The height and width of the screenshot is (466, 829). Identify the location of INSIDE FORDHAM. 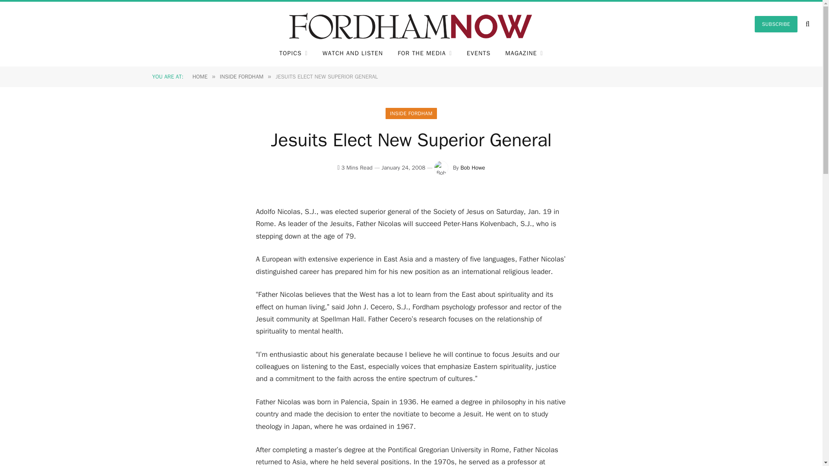
(241, 76).